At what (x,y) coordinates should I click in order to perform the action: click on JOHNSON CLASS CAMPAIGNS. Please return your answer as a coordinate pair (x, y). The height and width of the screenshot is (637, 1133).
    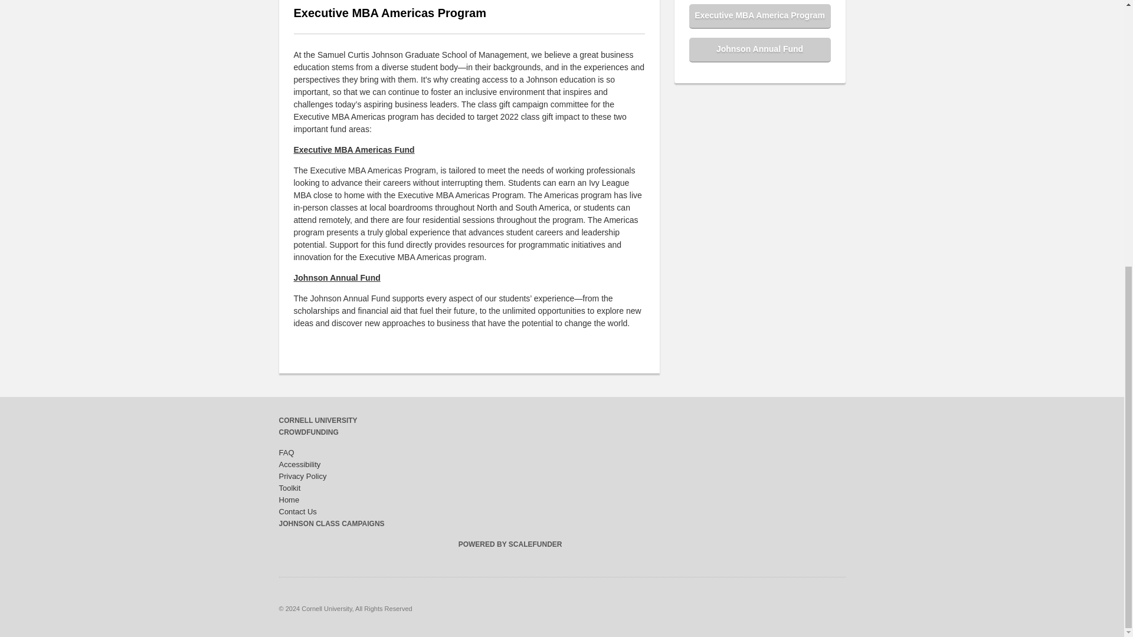
    Looking at the image, I should click on (331, 524).